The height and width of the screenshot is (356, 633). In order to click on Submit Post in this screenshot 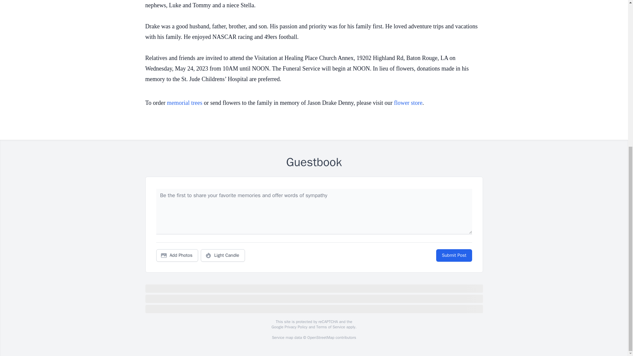, I will do `click(454, 255)`.